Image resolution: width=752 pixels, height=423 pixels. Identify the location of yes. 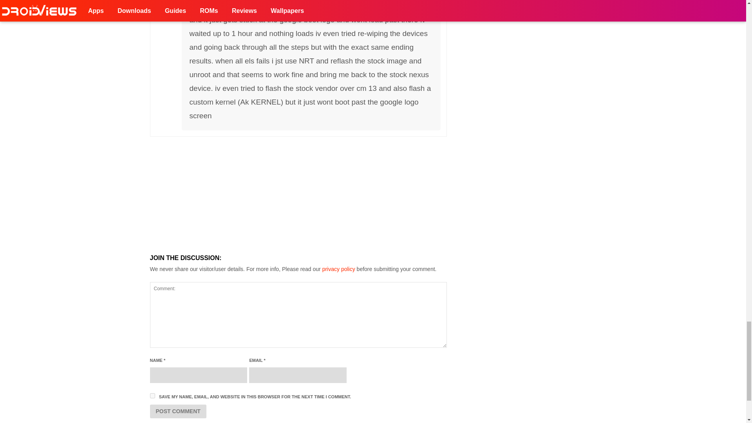
(152, 396).